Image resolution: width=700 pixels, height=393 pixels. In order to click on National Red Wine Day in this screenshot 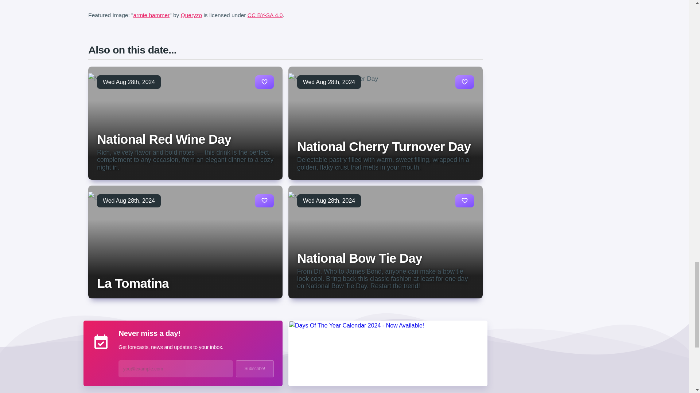, I will do `click(164, 139)`.